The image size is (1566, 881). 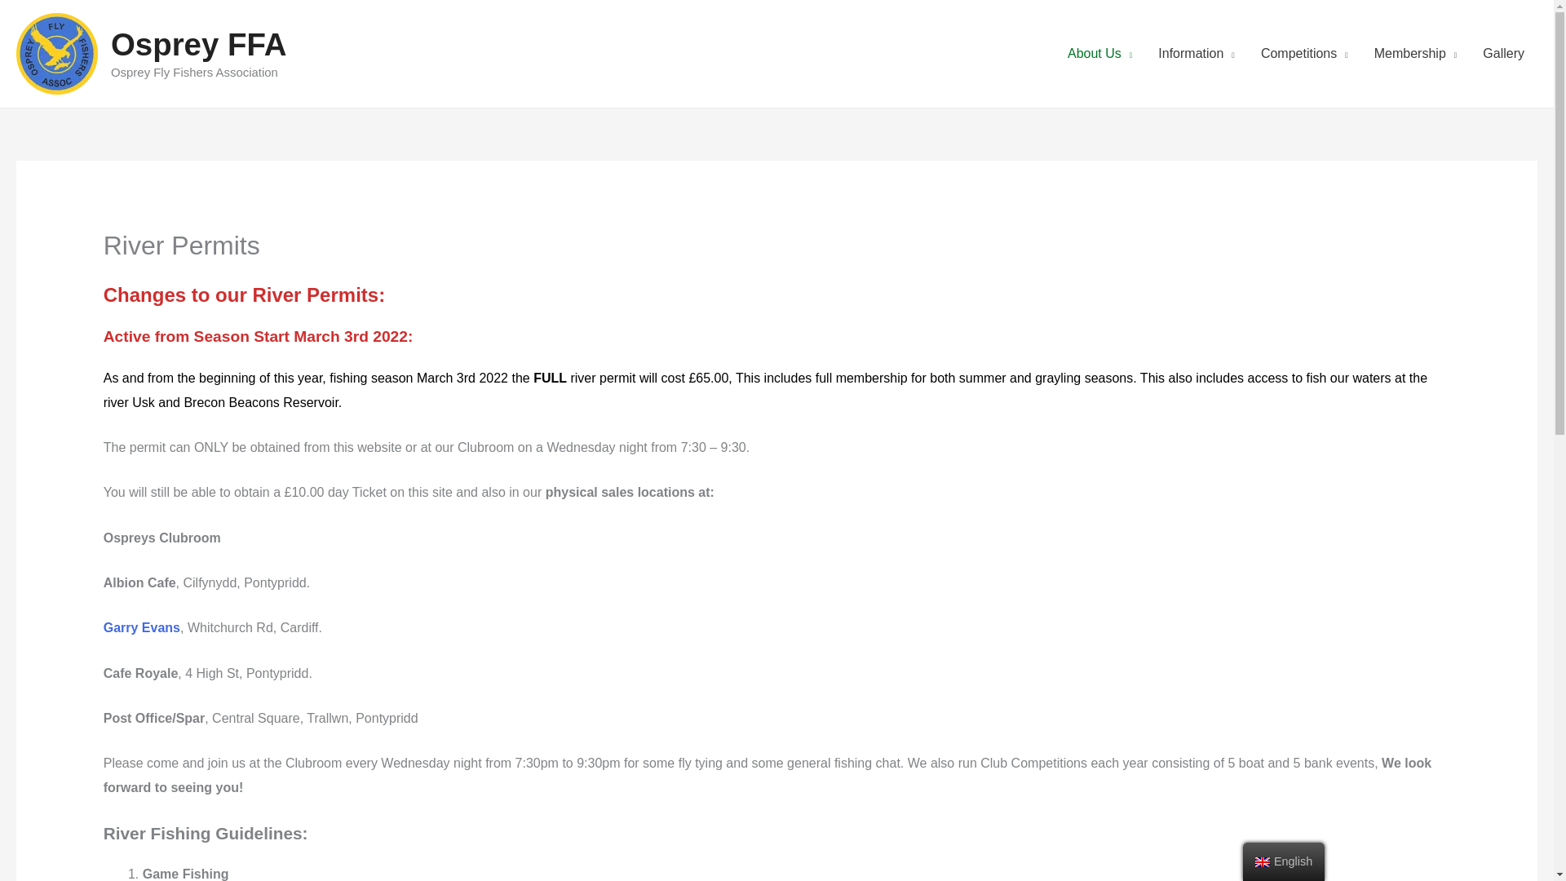 What do you see at coordinates (1099, 54) in the screenshot?
I see `About Us` at bounding box center [1099, 54].